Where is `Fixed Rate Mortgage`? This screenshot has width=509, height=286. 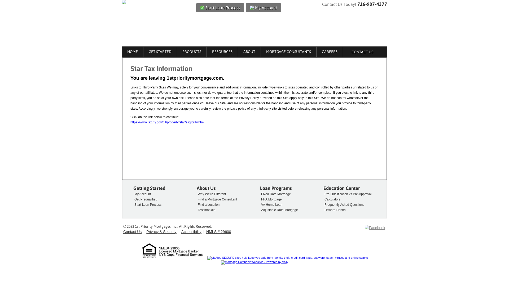
Fixed Rate Mortgage is located at coordinates (275, 194).